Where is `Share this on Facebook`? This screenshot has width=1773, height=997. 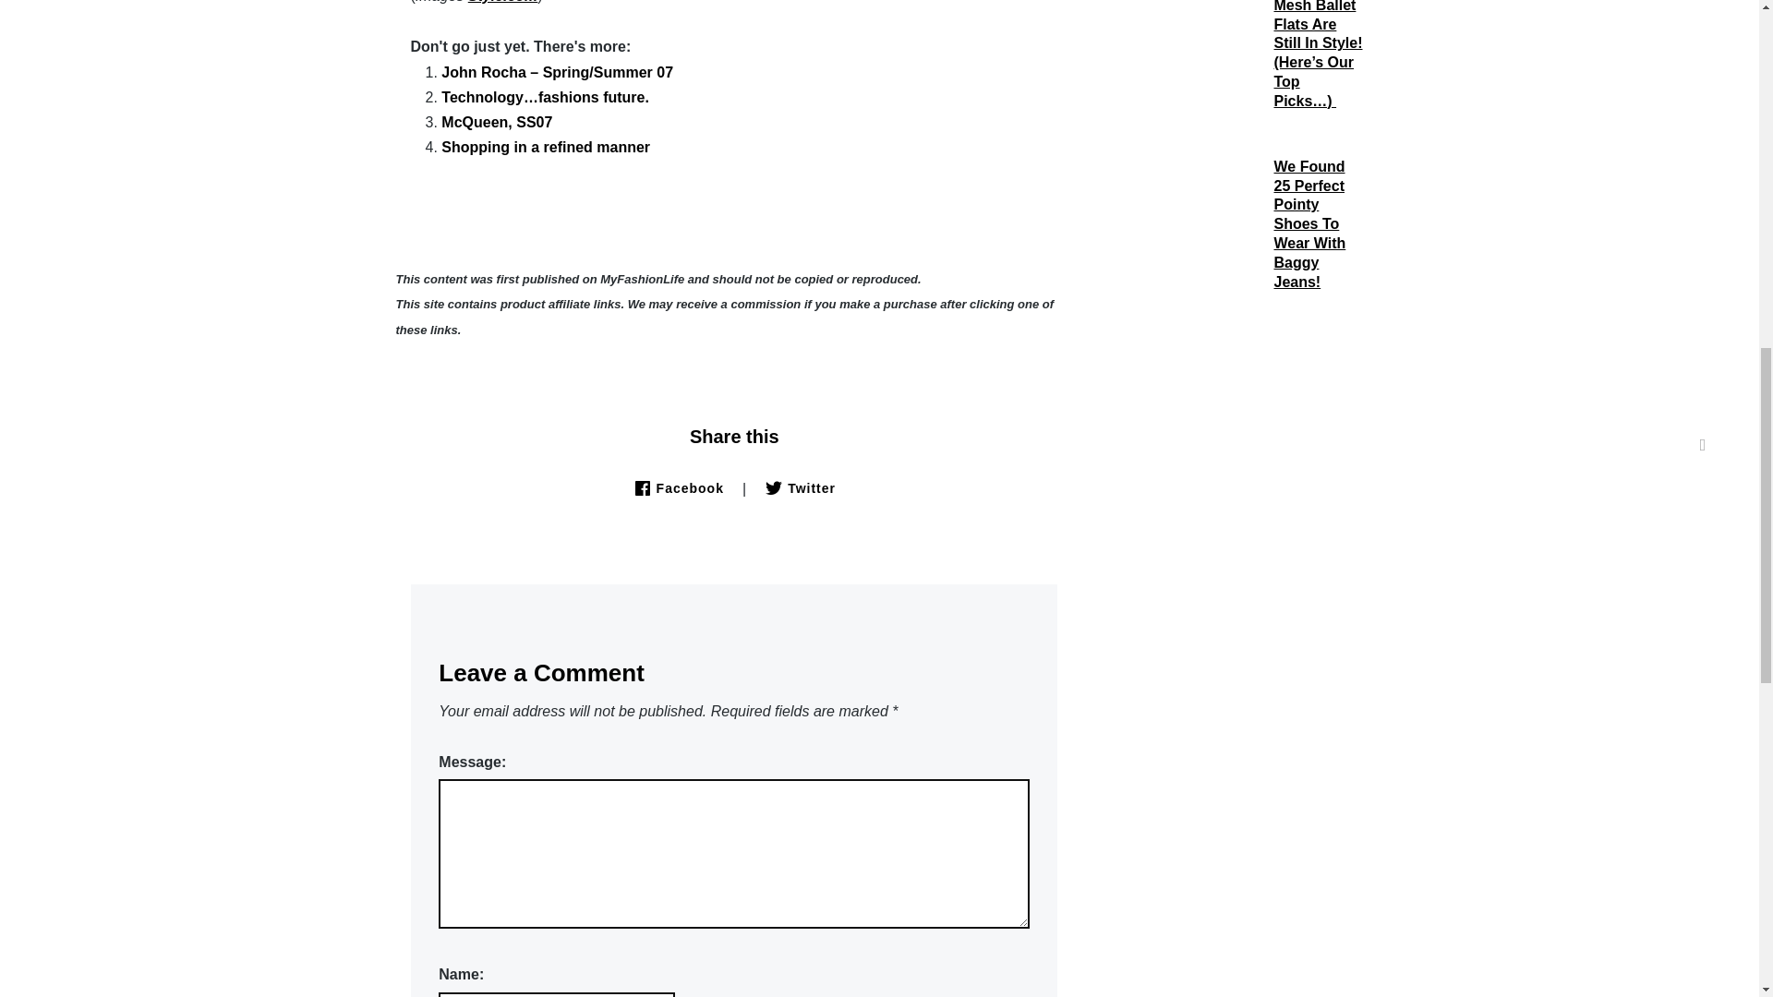
Share this on Facebook is located at coordinates (678, 487).